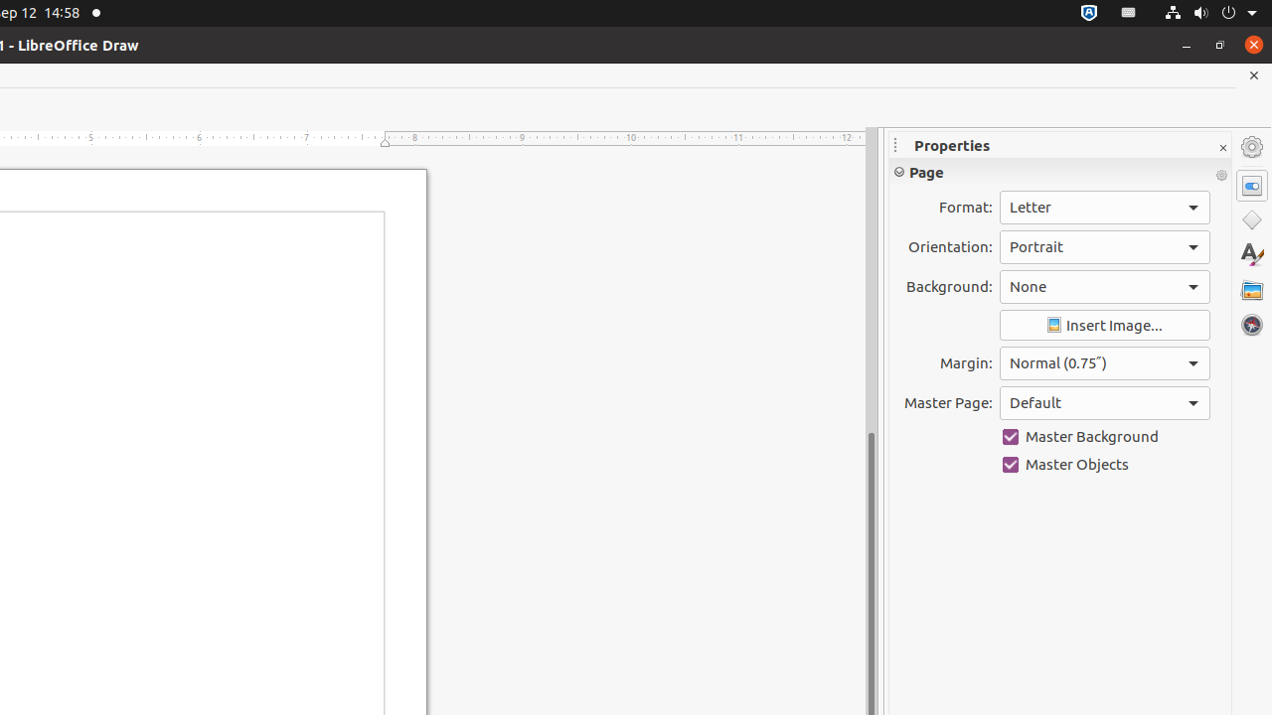 The height and width of the screenshot is (715, 1272). Describe the element at coordinates (1221, 176) in the screenshot. I see `More Options` at that location.